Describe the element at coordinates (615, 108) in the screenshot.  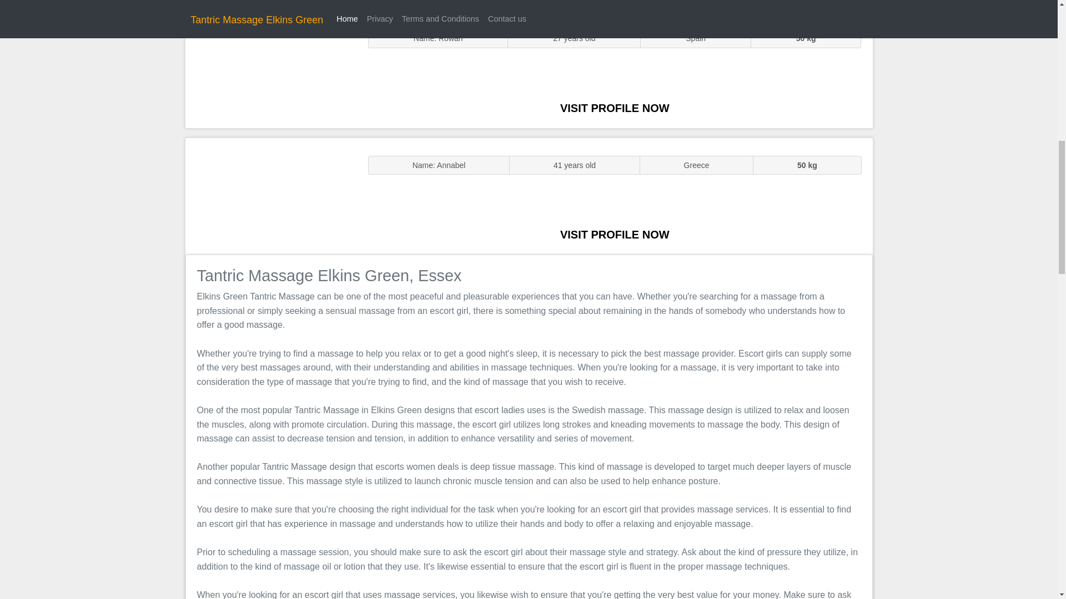
I see `VISIT PROFILE NOW` at that location.